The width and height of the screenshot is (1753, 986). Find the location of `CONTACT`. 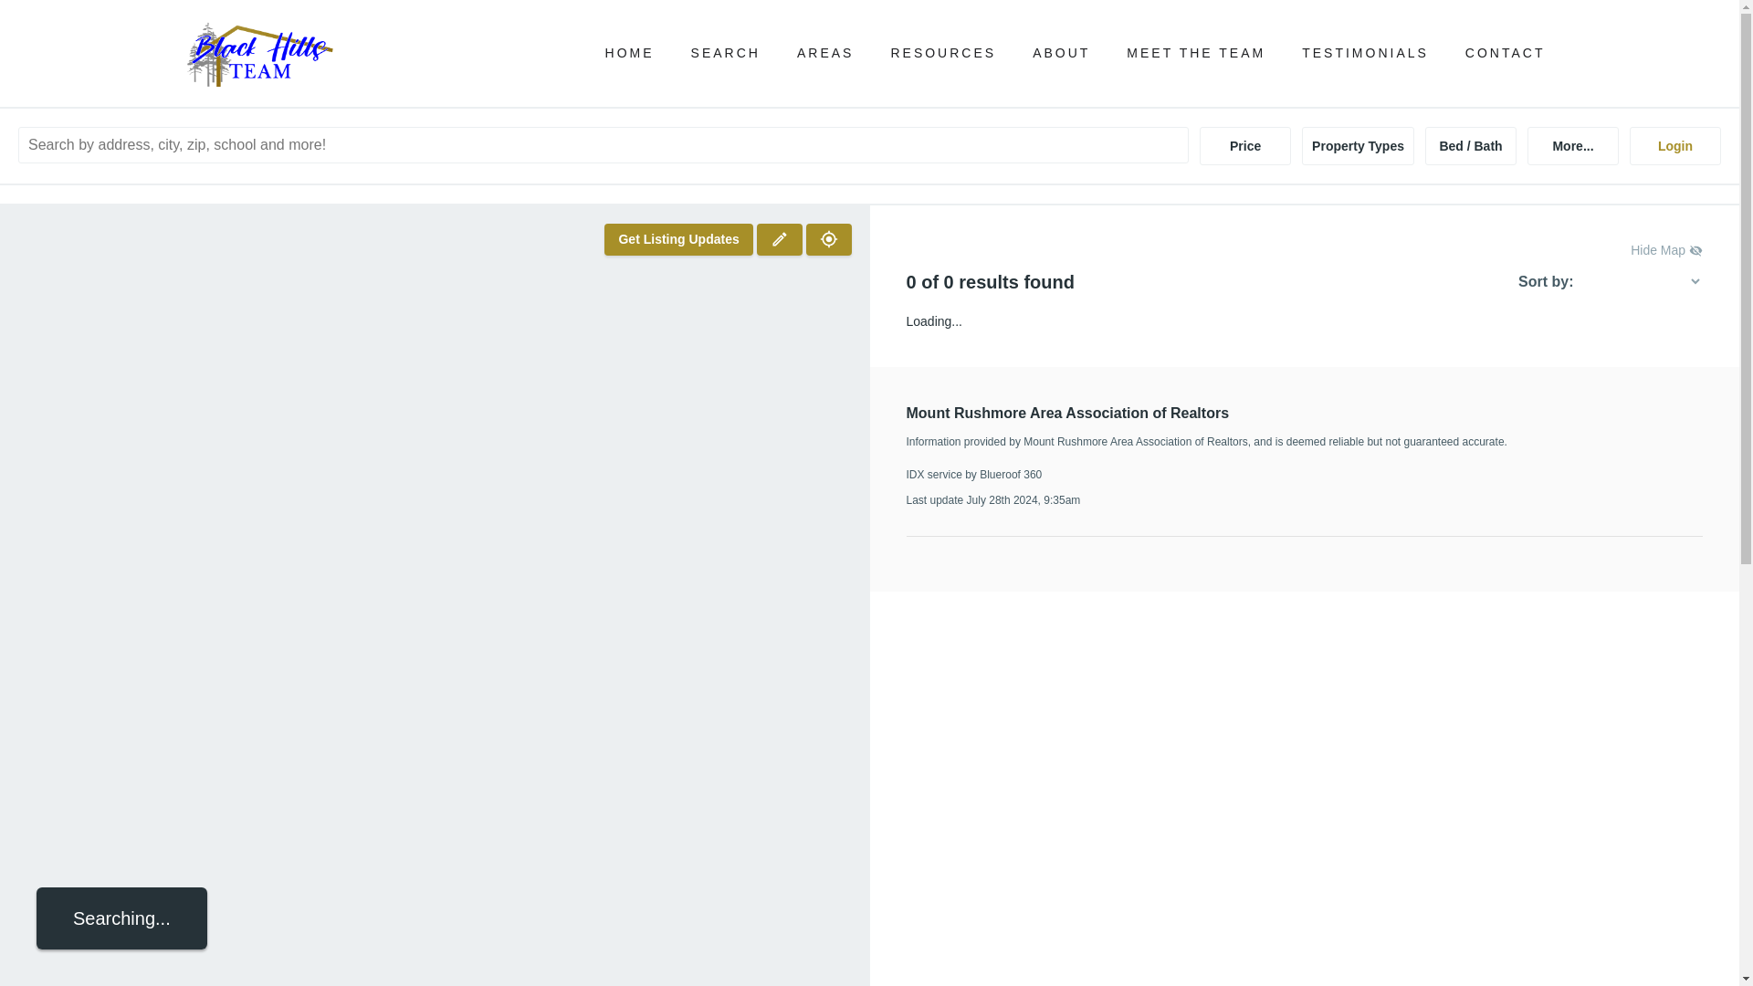

CONTACT is located at coordinates (1506, 53).